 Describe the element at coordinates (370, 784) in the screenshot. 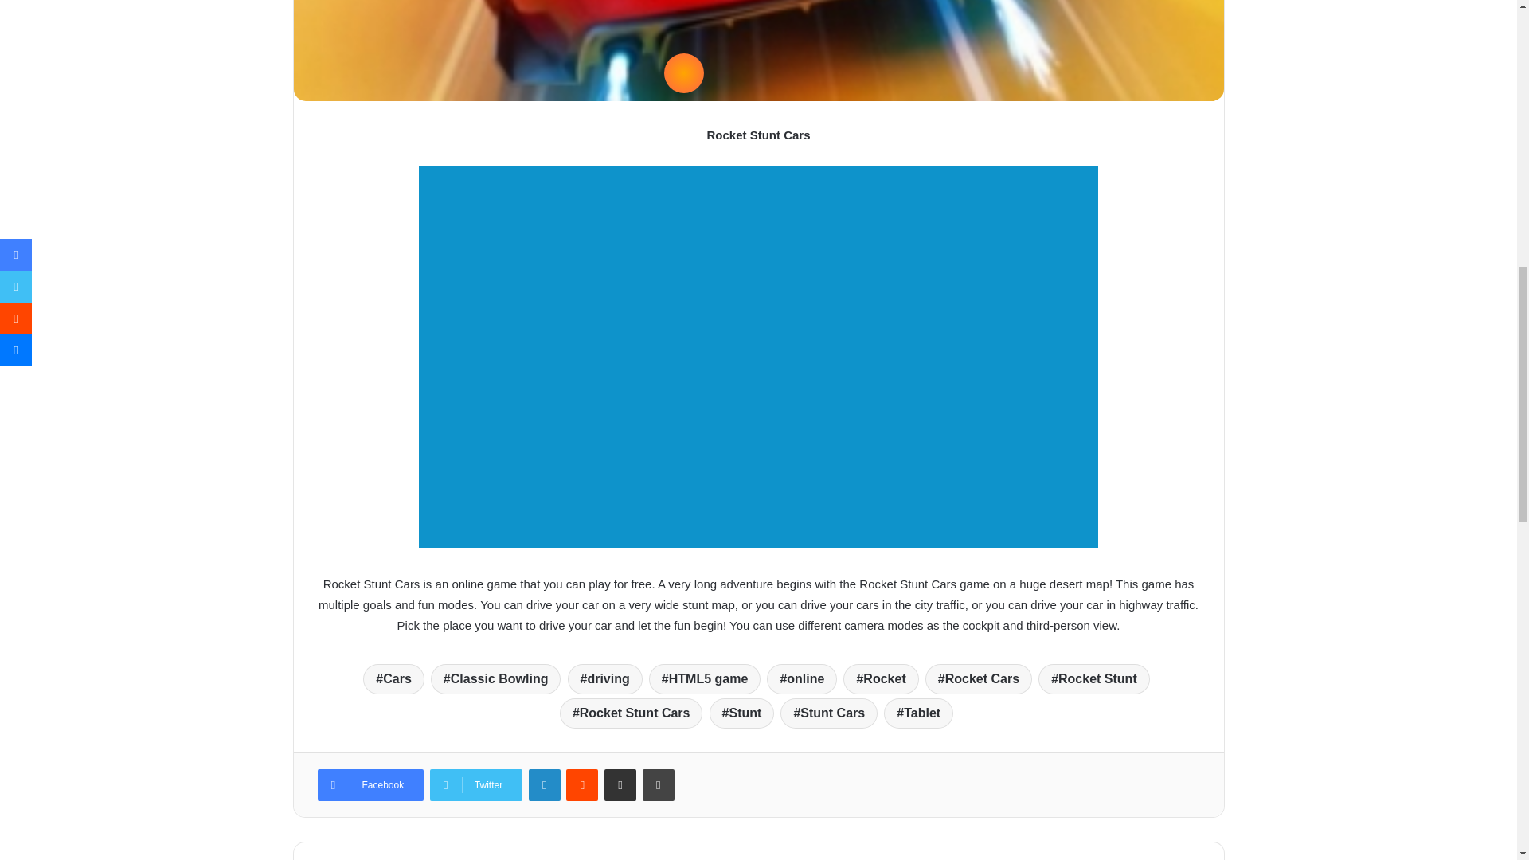

I see `Facebook` at that location.